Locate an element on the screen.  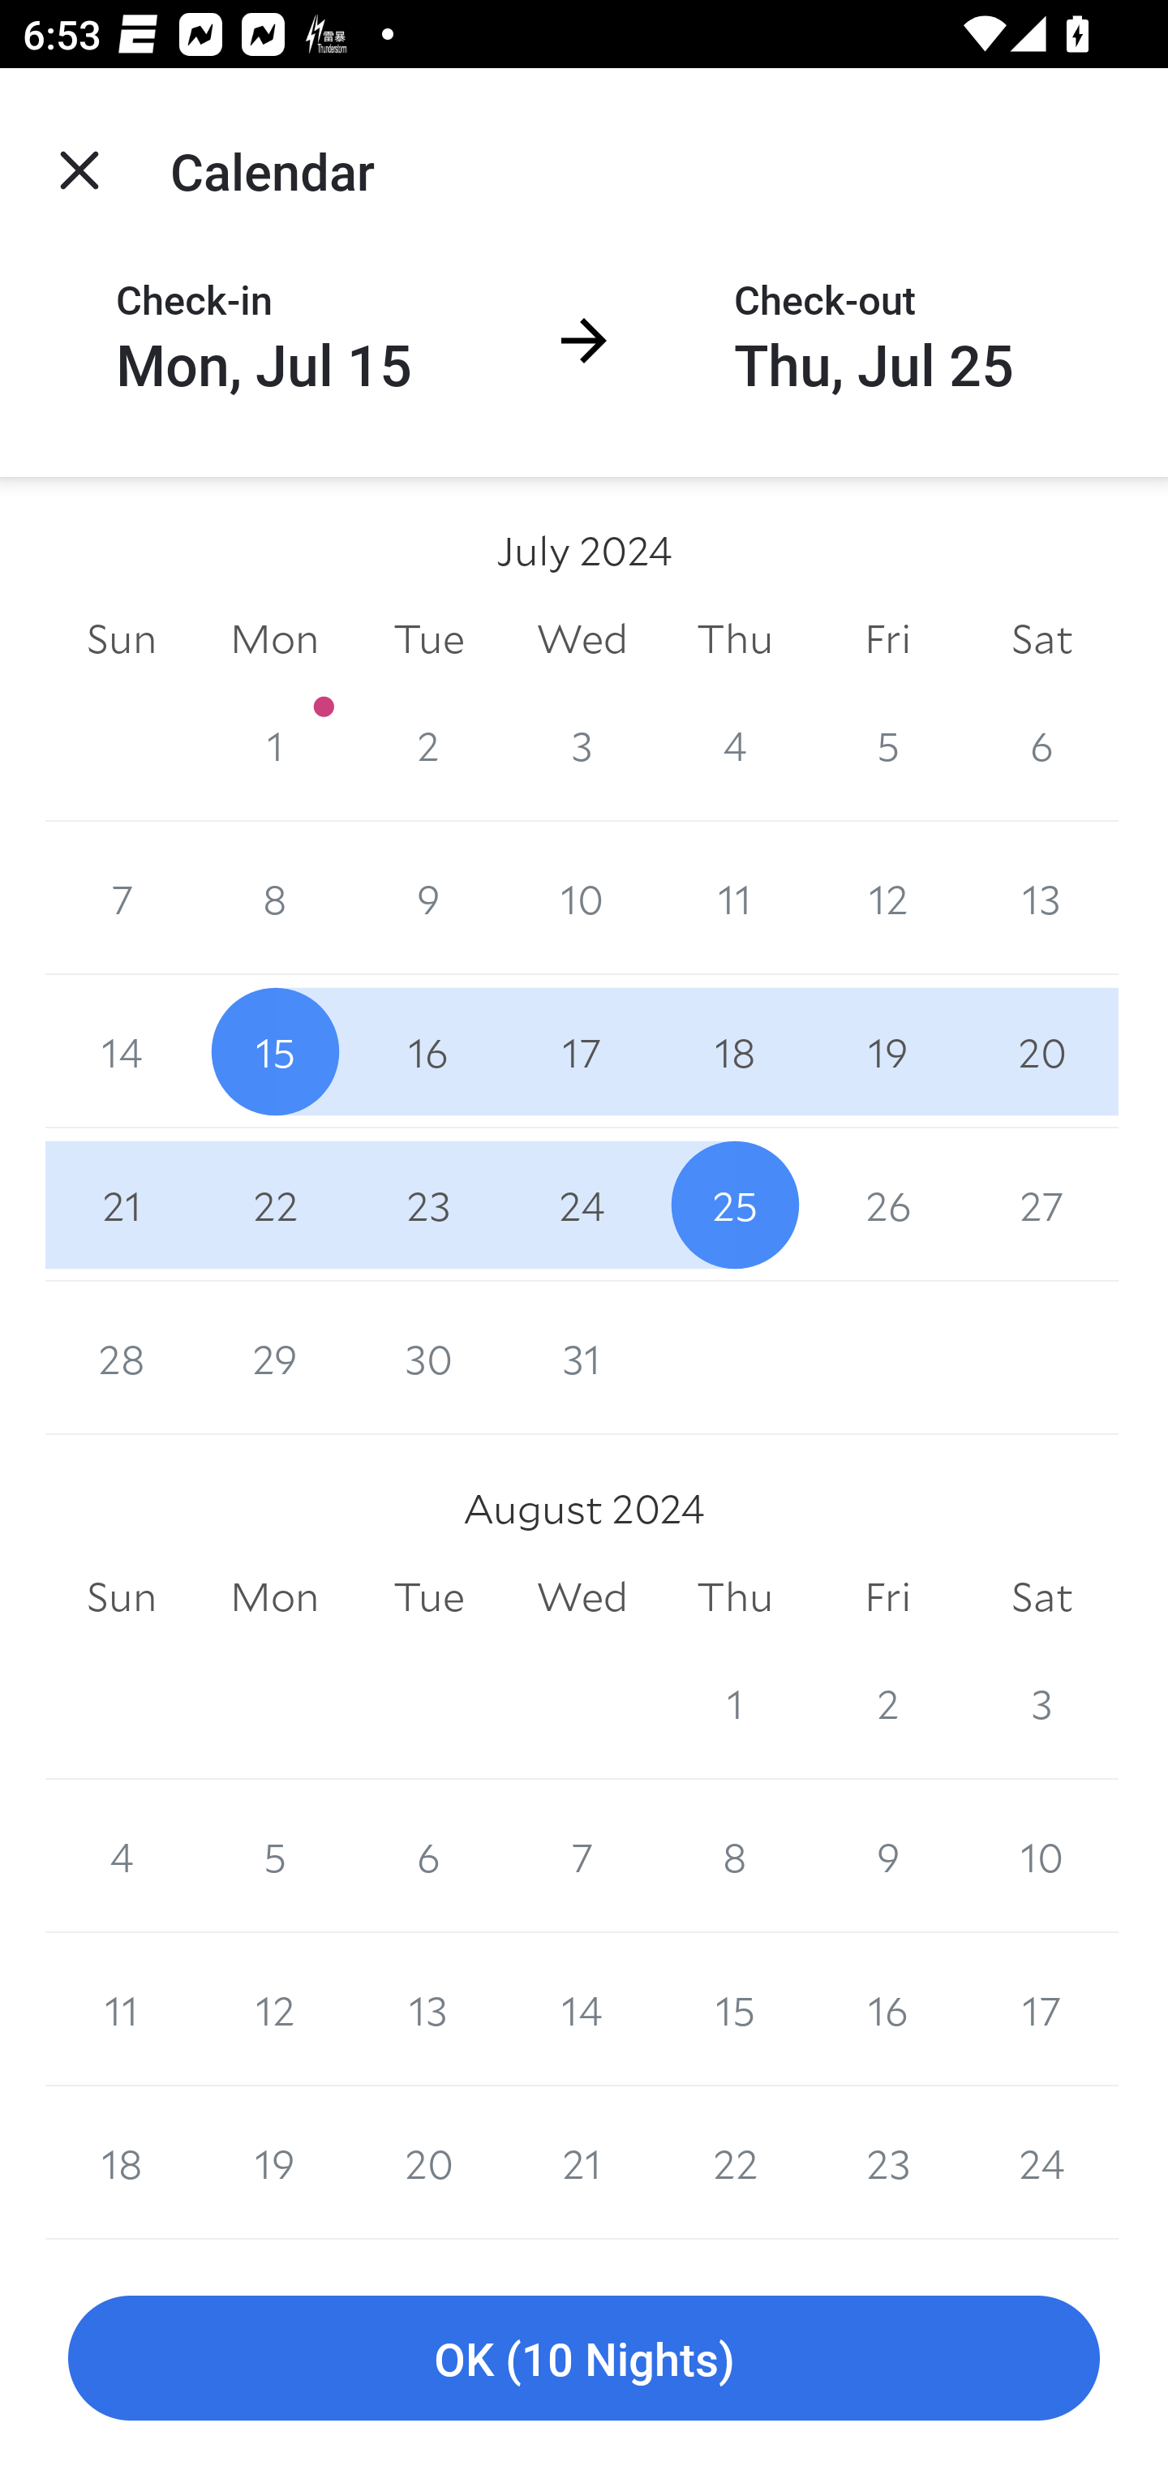
1 1 August 2024 is located at coordinates (735, 1703).